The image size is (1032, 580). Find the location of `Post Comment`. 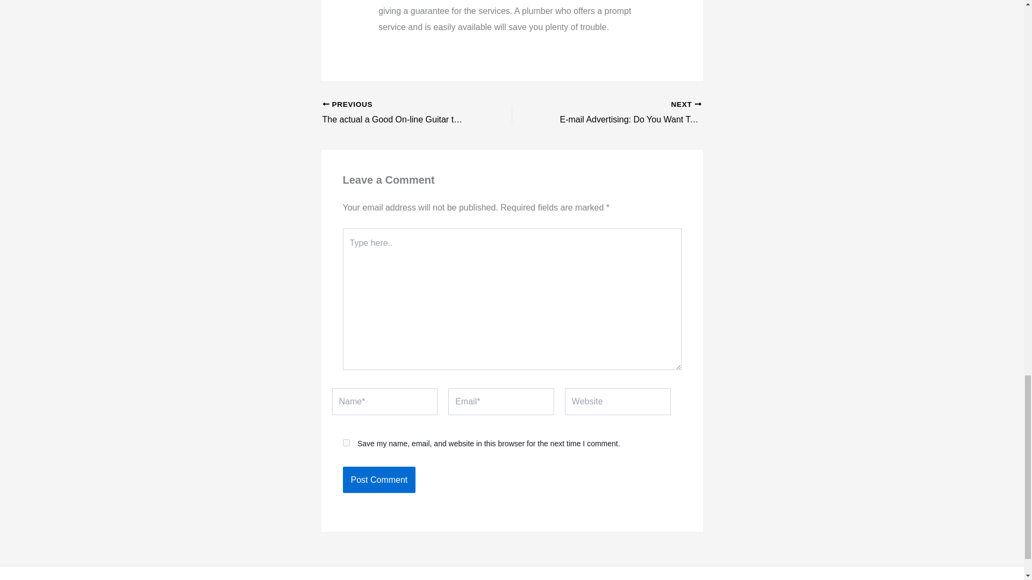

Post Comment is located at coordinates (379, 480).